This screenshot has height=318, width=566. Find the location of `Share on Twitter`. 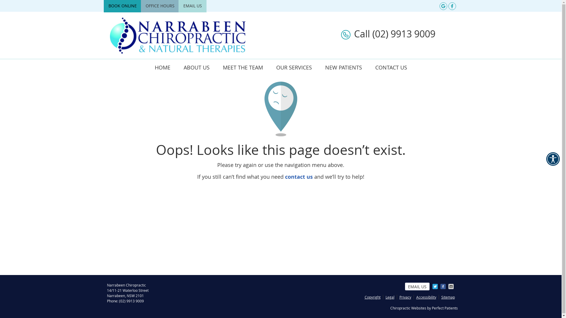

Share on Twitter is located at coordinates (435, 286).